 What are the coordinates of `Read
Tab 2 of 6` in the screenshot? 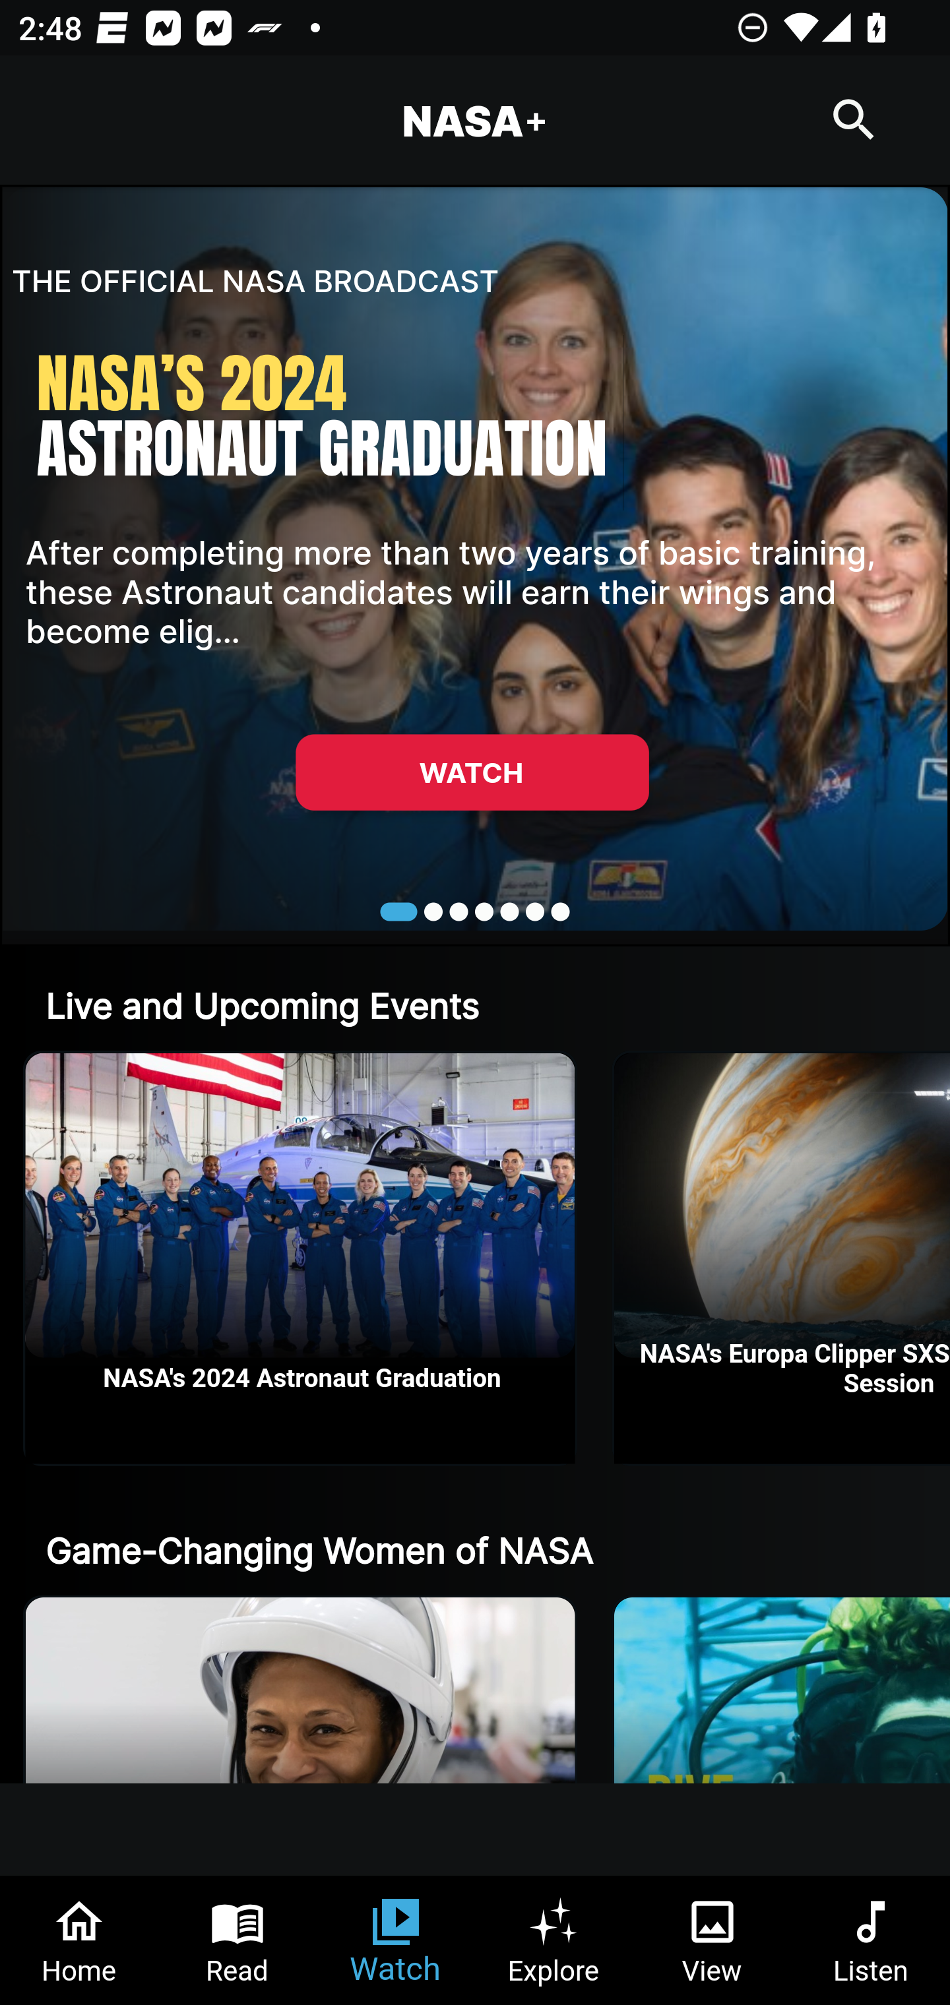 It's located at (237, 1940).